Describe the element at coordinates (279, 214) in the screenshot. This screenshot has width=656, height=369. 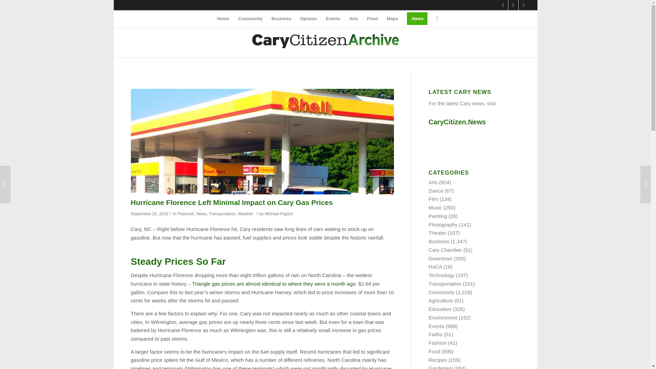
I see `Posts by Michael Papich` at that location.